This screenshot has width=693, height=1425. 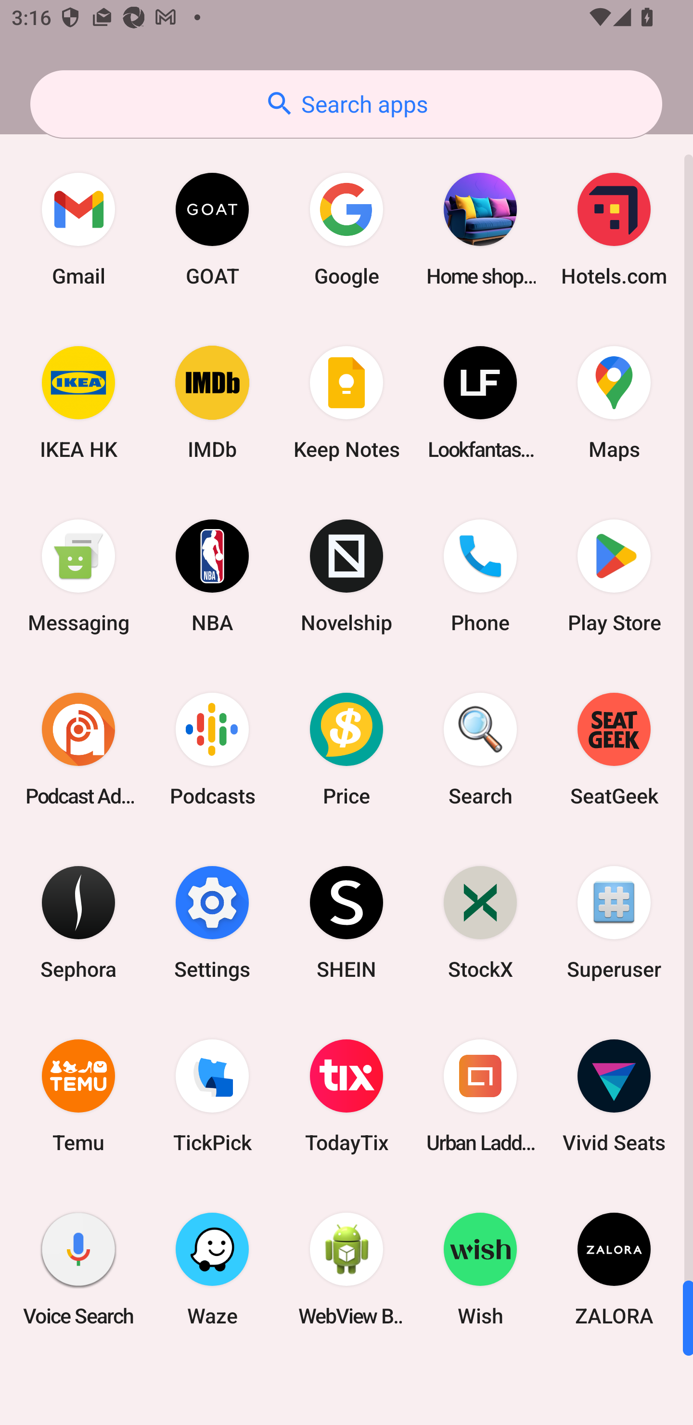 What do you see at coordinates (346, 402) in the screenshot?
I see `Keep Notes` at bounding box center [346, 402].